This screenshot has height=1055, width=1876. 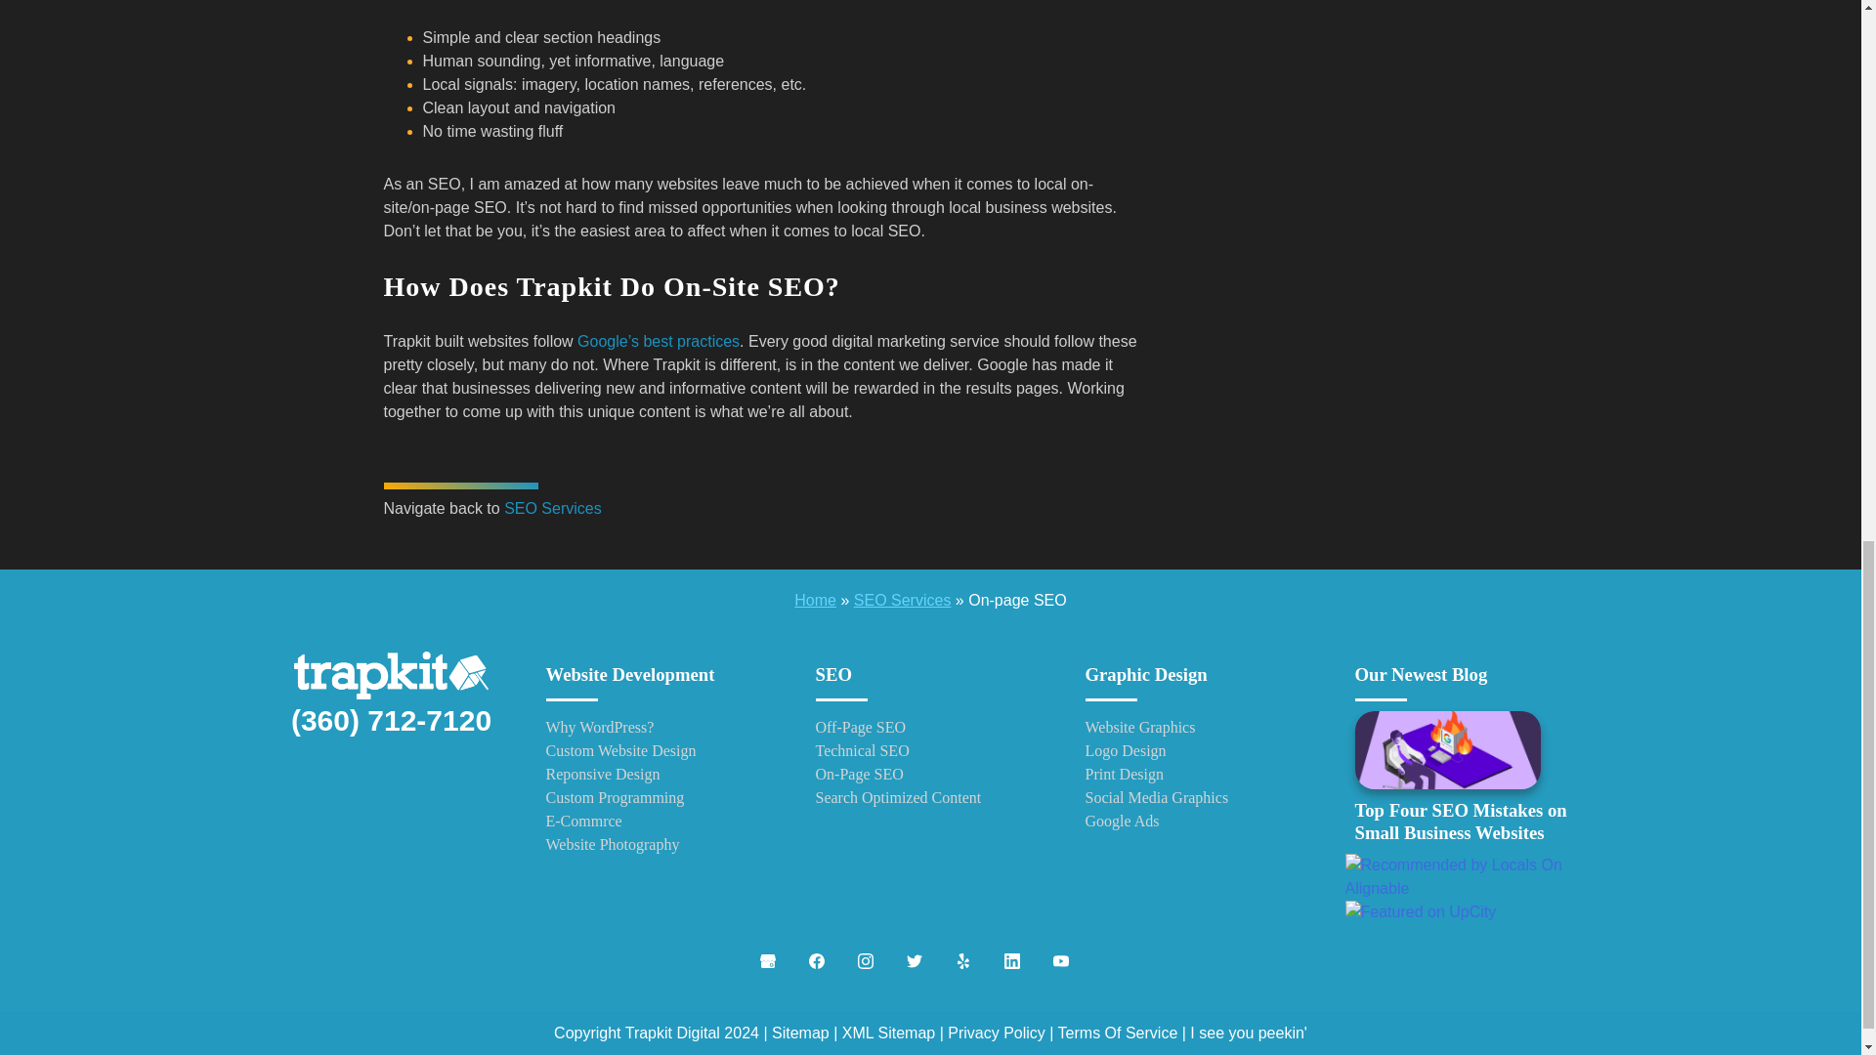 What do you see at coordinates (815, 600) in the screenshot?
I see `Home` at bounding box center [815, 600].